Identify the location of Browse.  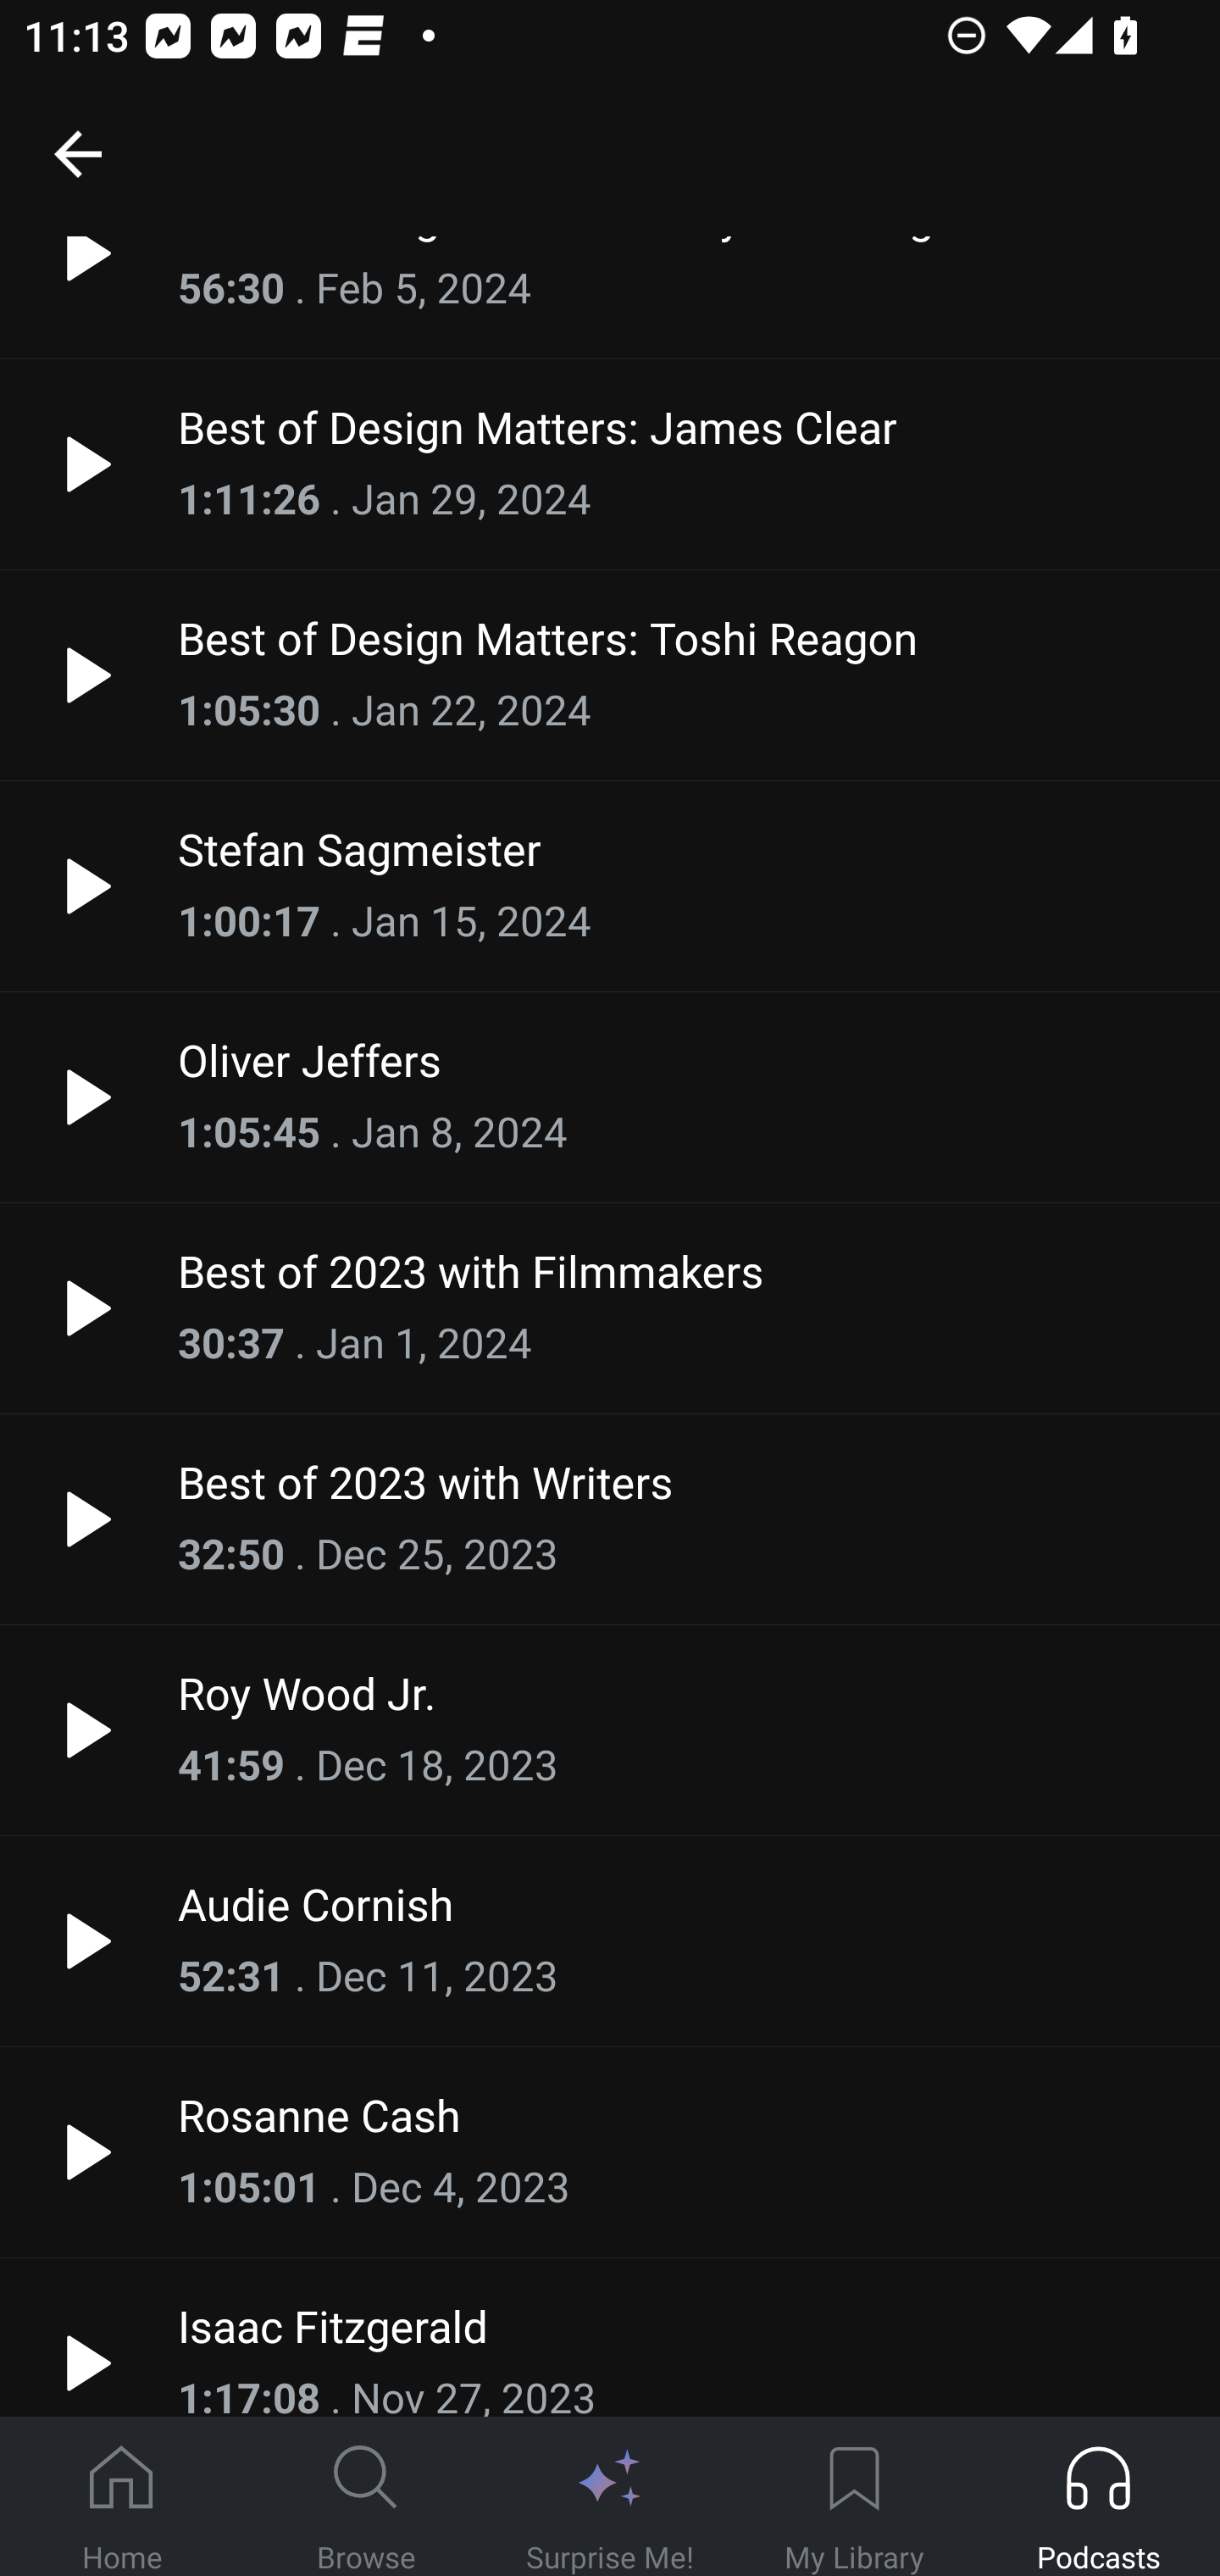
(366, 2497).